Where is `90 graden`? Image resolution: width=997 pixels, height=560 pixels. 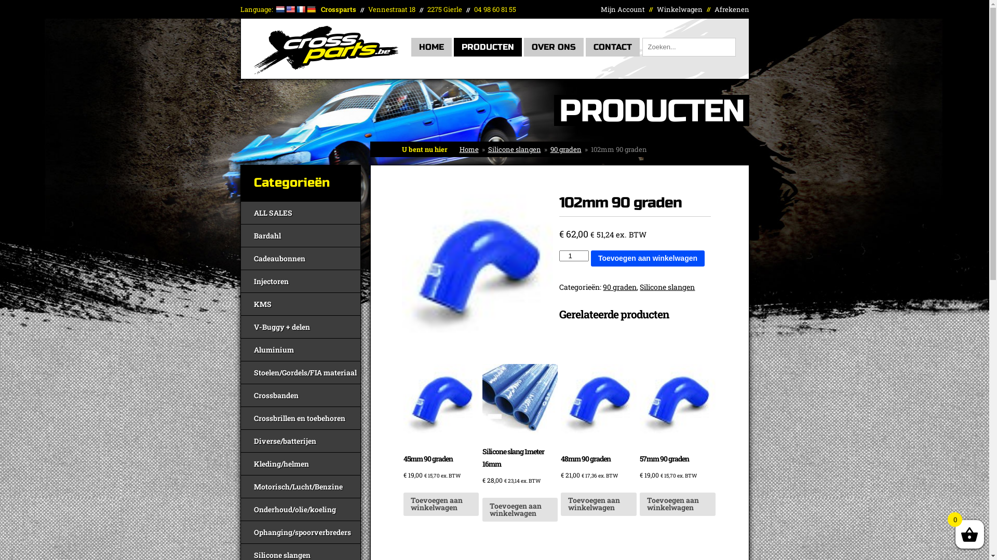
90 graden is located at coordinates (566, 149).